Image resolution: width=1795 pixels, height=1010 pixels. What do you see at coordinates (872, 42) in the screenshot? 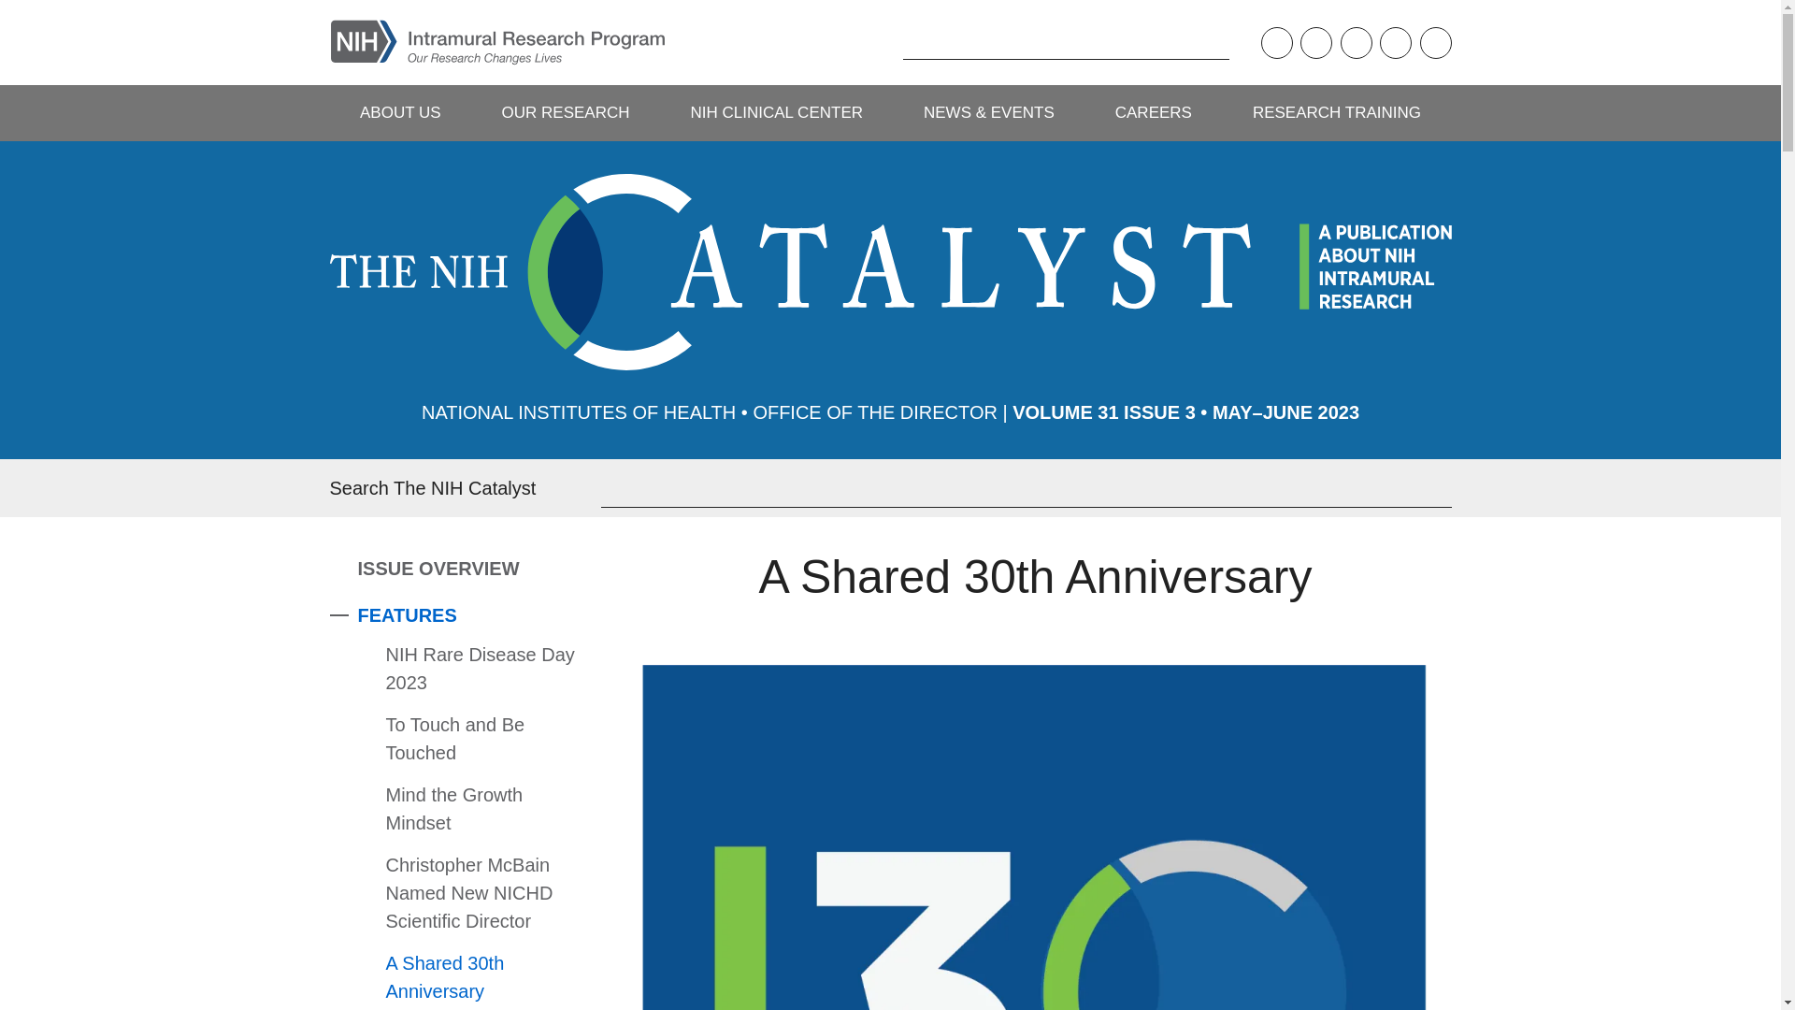
I see `SEARCH` at bounding box center [872, 42].